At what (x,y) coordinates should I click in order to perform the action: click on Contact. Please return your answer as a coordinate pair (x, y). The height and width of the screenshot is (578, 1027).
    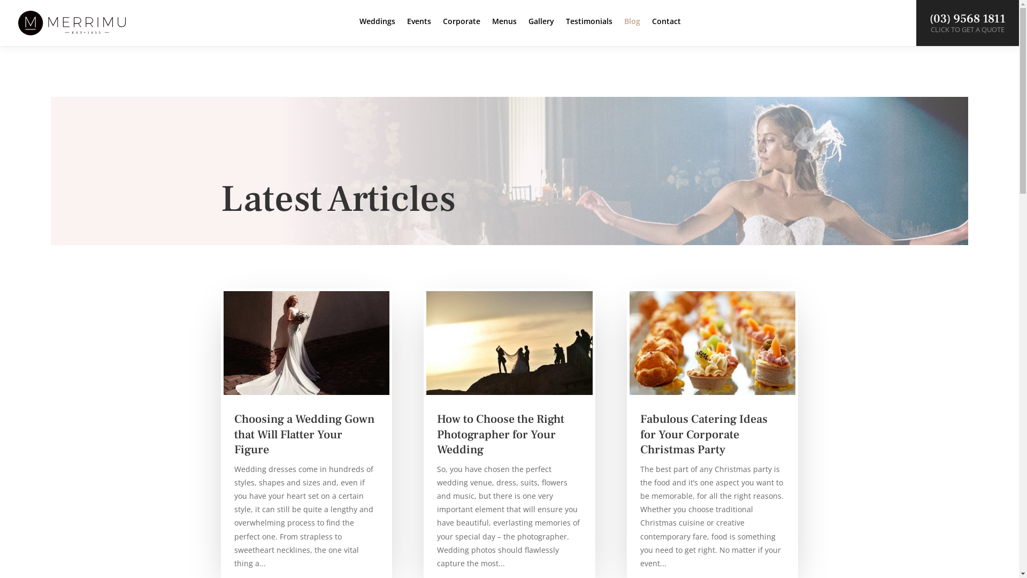
    Looking at the image, I should click on (666, 30).